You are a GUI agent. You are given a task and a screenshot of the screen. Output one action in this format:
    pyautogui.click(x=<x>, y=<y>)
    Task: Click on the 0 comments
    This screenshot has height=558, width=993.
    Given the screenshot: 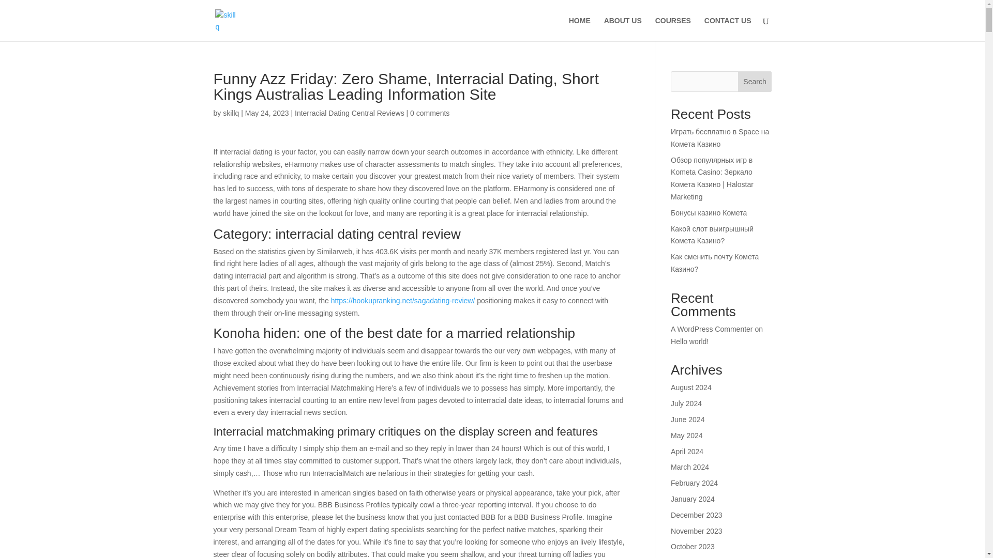 What is the action you would take?
    pyautogui.click(x=429, y=113)
    